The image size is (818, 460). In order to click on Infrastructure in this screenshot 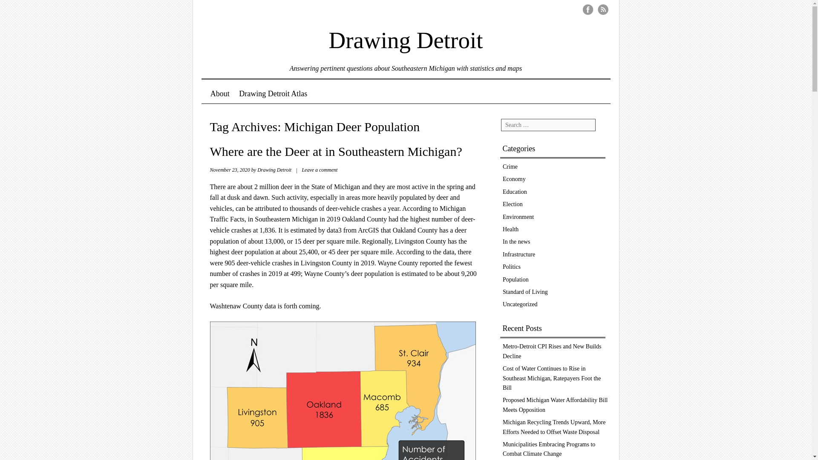, I will do `click(519, 254)`.